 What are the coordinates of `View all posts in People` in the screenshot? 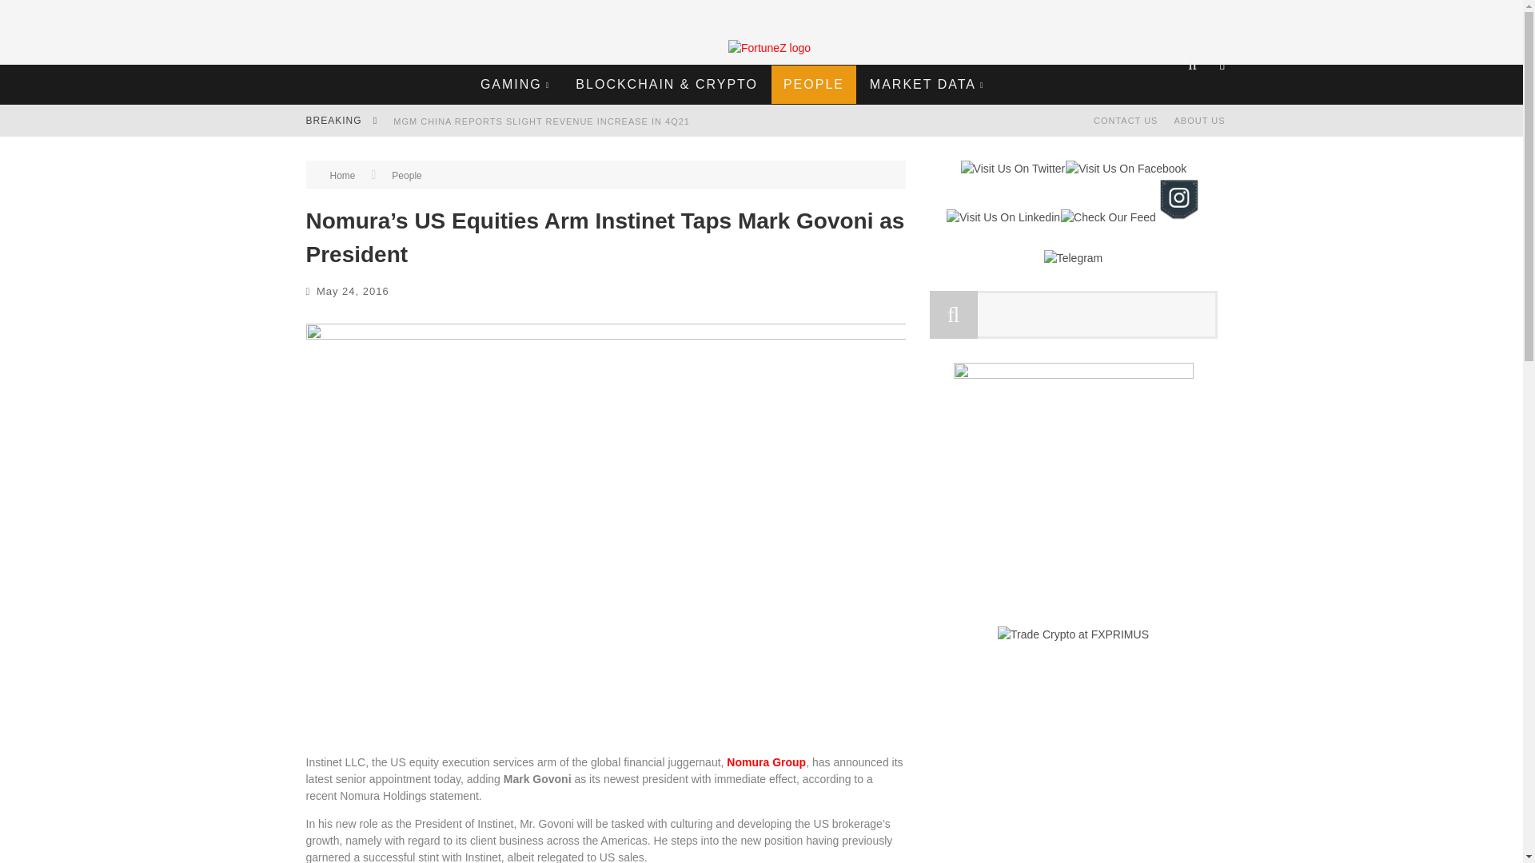 It's located at (406, 175).